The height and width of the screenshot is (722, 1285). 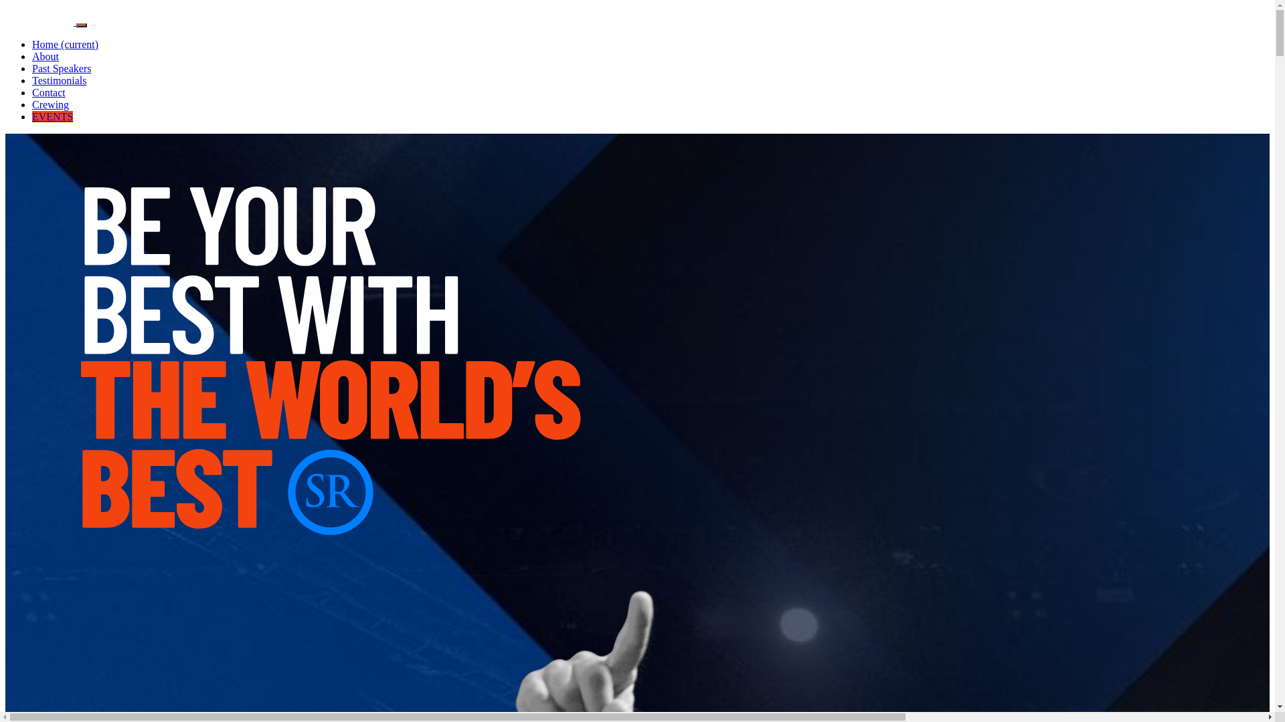 I want to click on Home (current), so click(x=66, y=44).